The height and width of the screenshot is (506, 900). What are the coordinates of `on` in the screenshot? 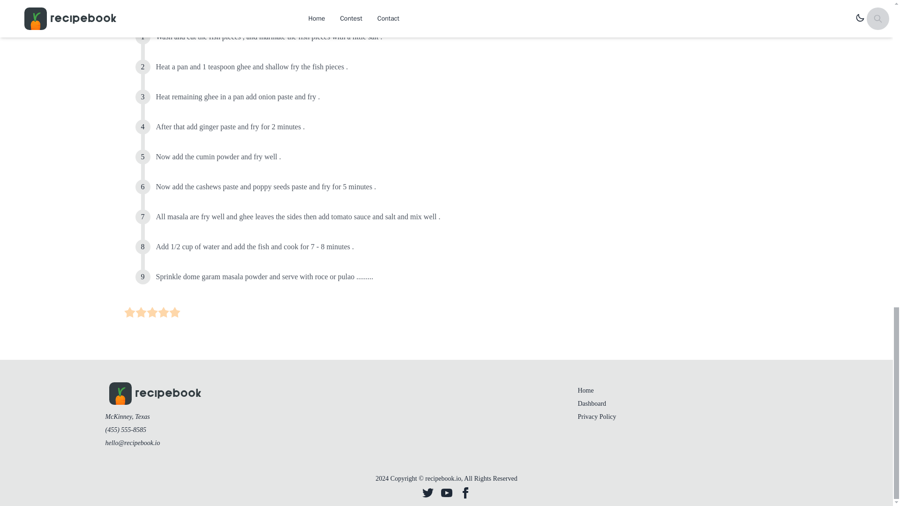 It's located at (152, 312).